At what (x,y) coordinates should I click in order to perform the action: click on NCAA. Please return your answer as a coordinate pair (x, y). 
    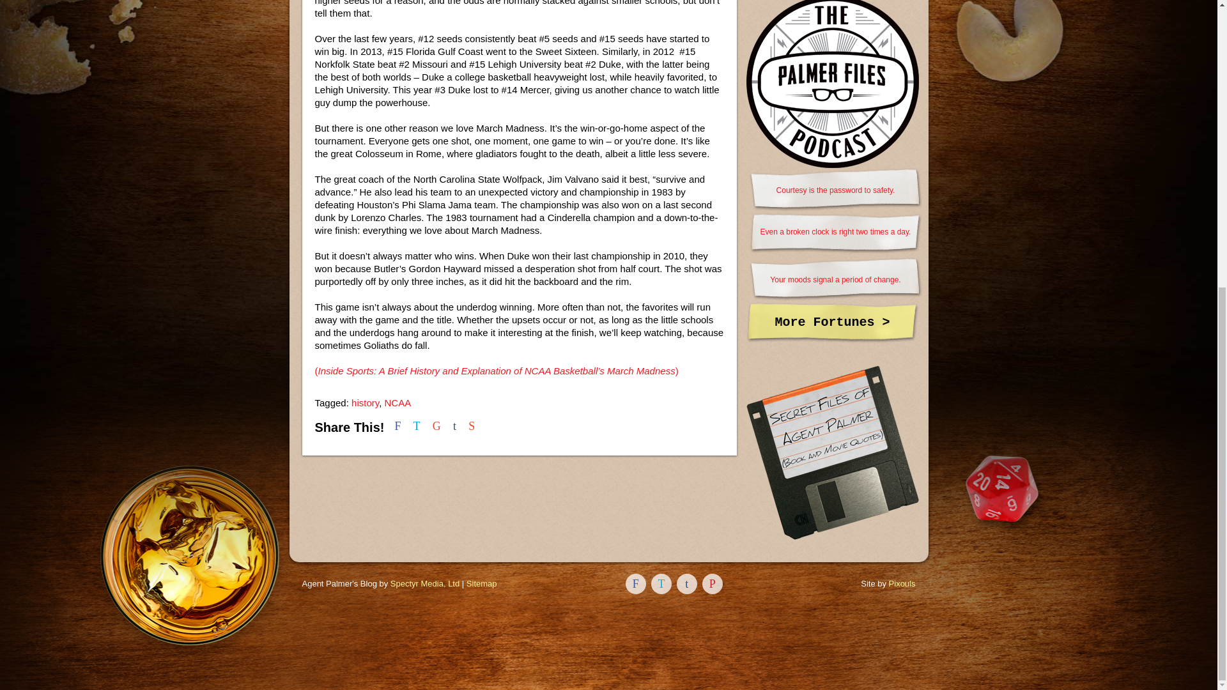
    Looking at the image, I should click on (397, 402).